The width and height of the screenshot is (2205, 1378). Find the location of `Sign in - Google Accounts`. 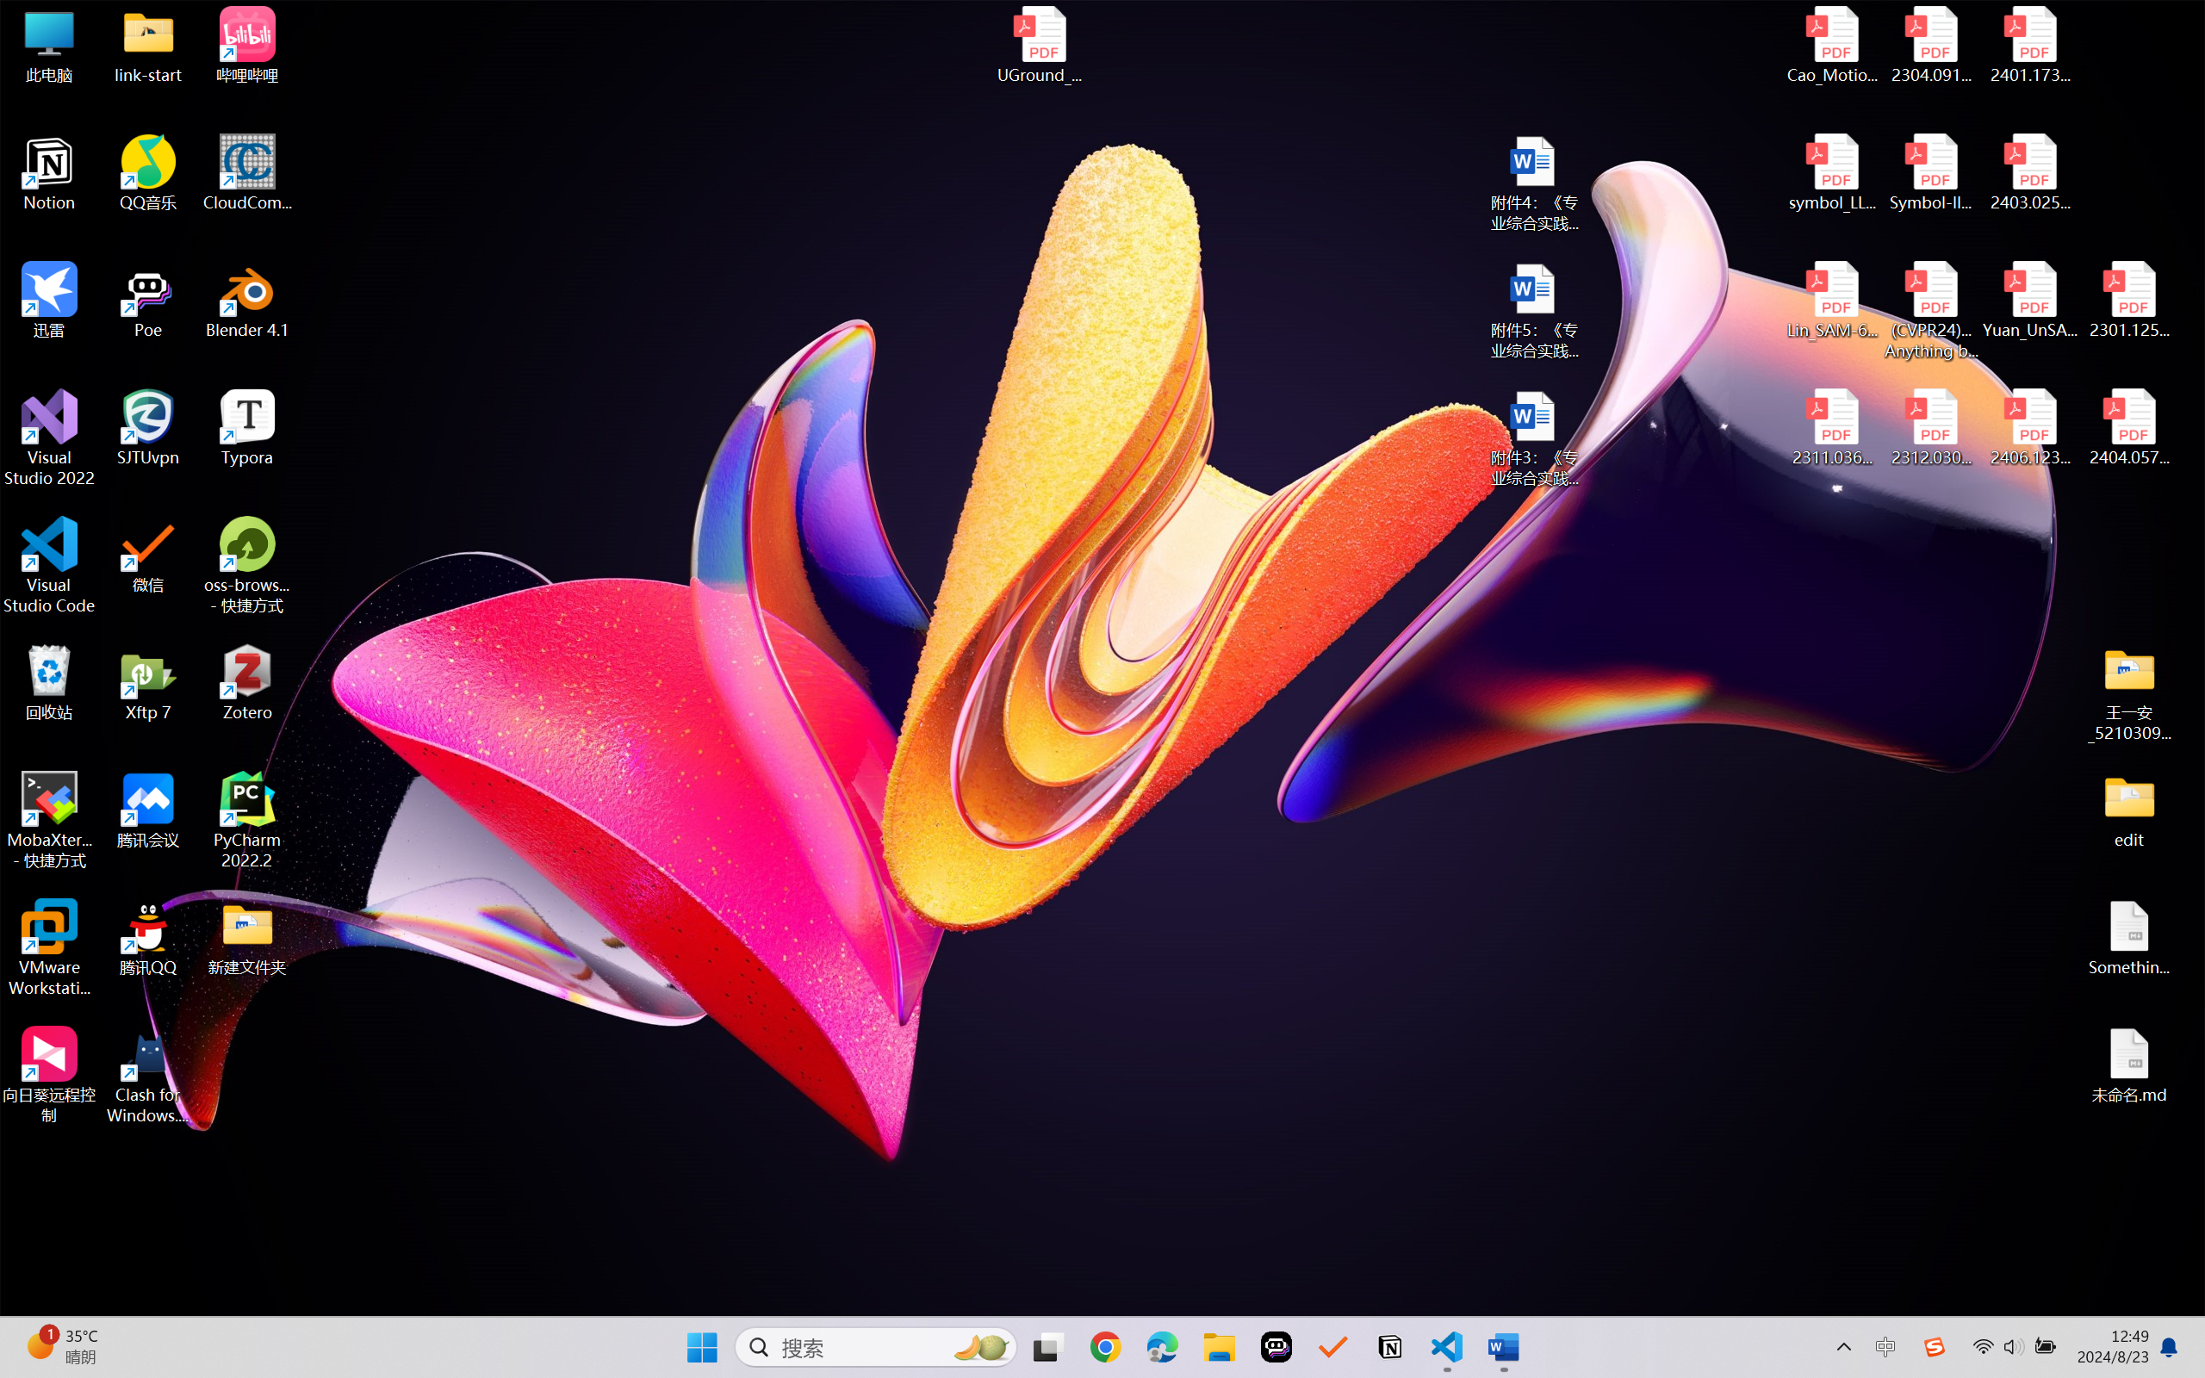

Sign in - Google Accounts is located at coordinates (515, 19).